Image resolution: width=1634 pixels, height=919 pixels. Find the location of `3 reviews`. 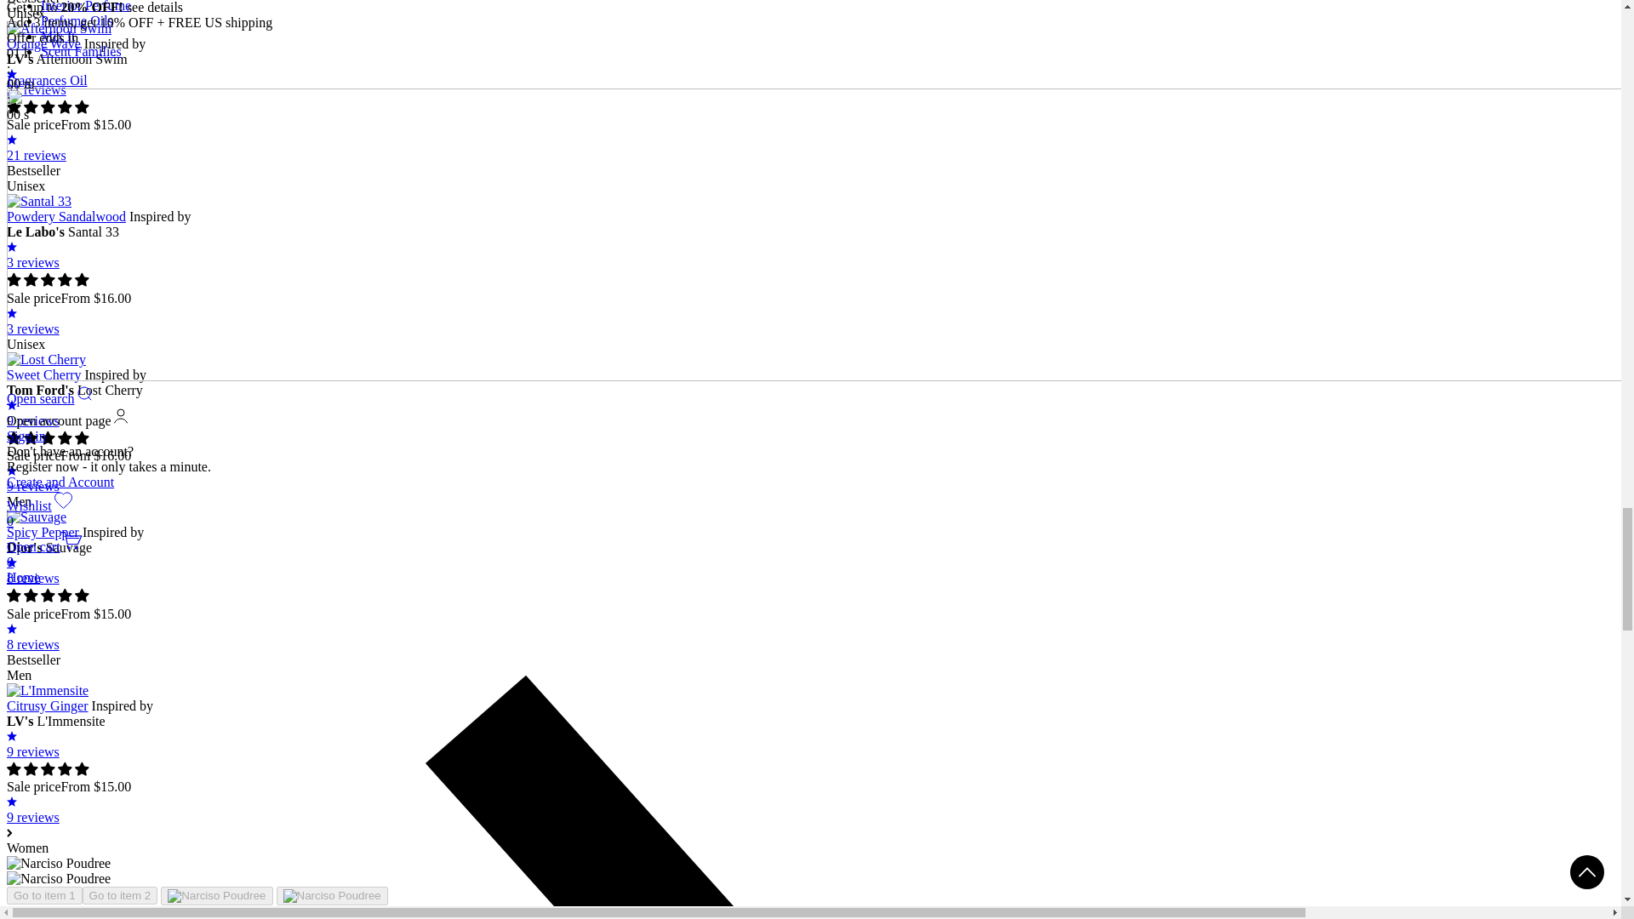

3 reviews is located at coordinates (810, 321).